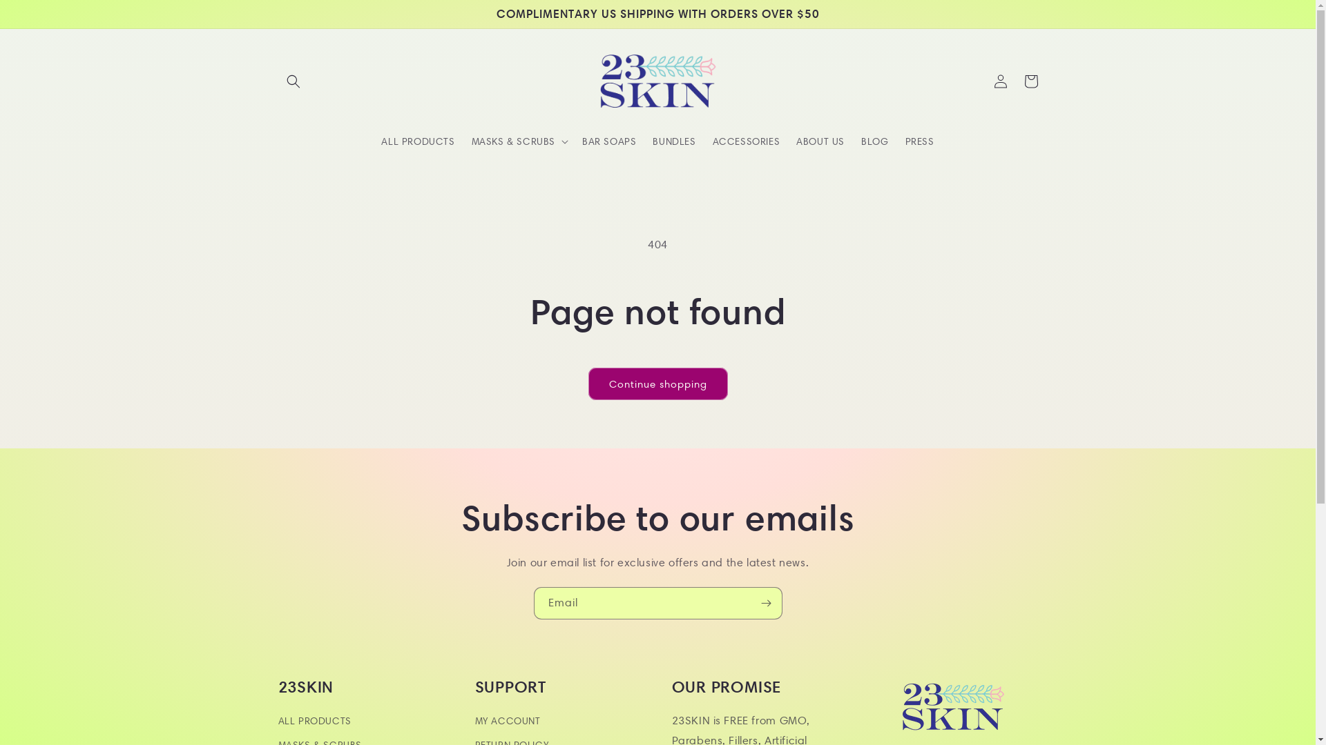  Describe the element at coordinates (1000, 81) in the screenshot. I see `Log in` at that location.